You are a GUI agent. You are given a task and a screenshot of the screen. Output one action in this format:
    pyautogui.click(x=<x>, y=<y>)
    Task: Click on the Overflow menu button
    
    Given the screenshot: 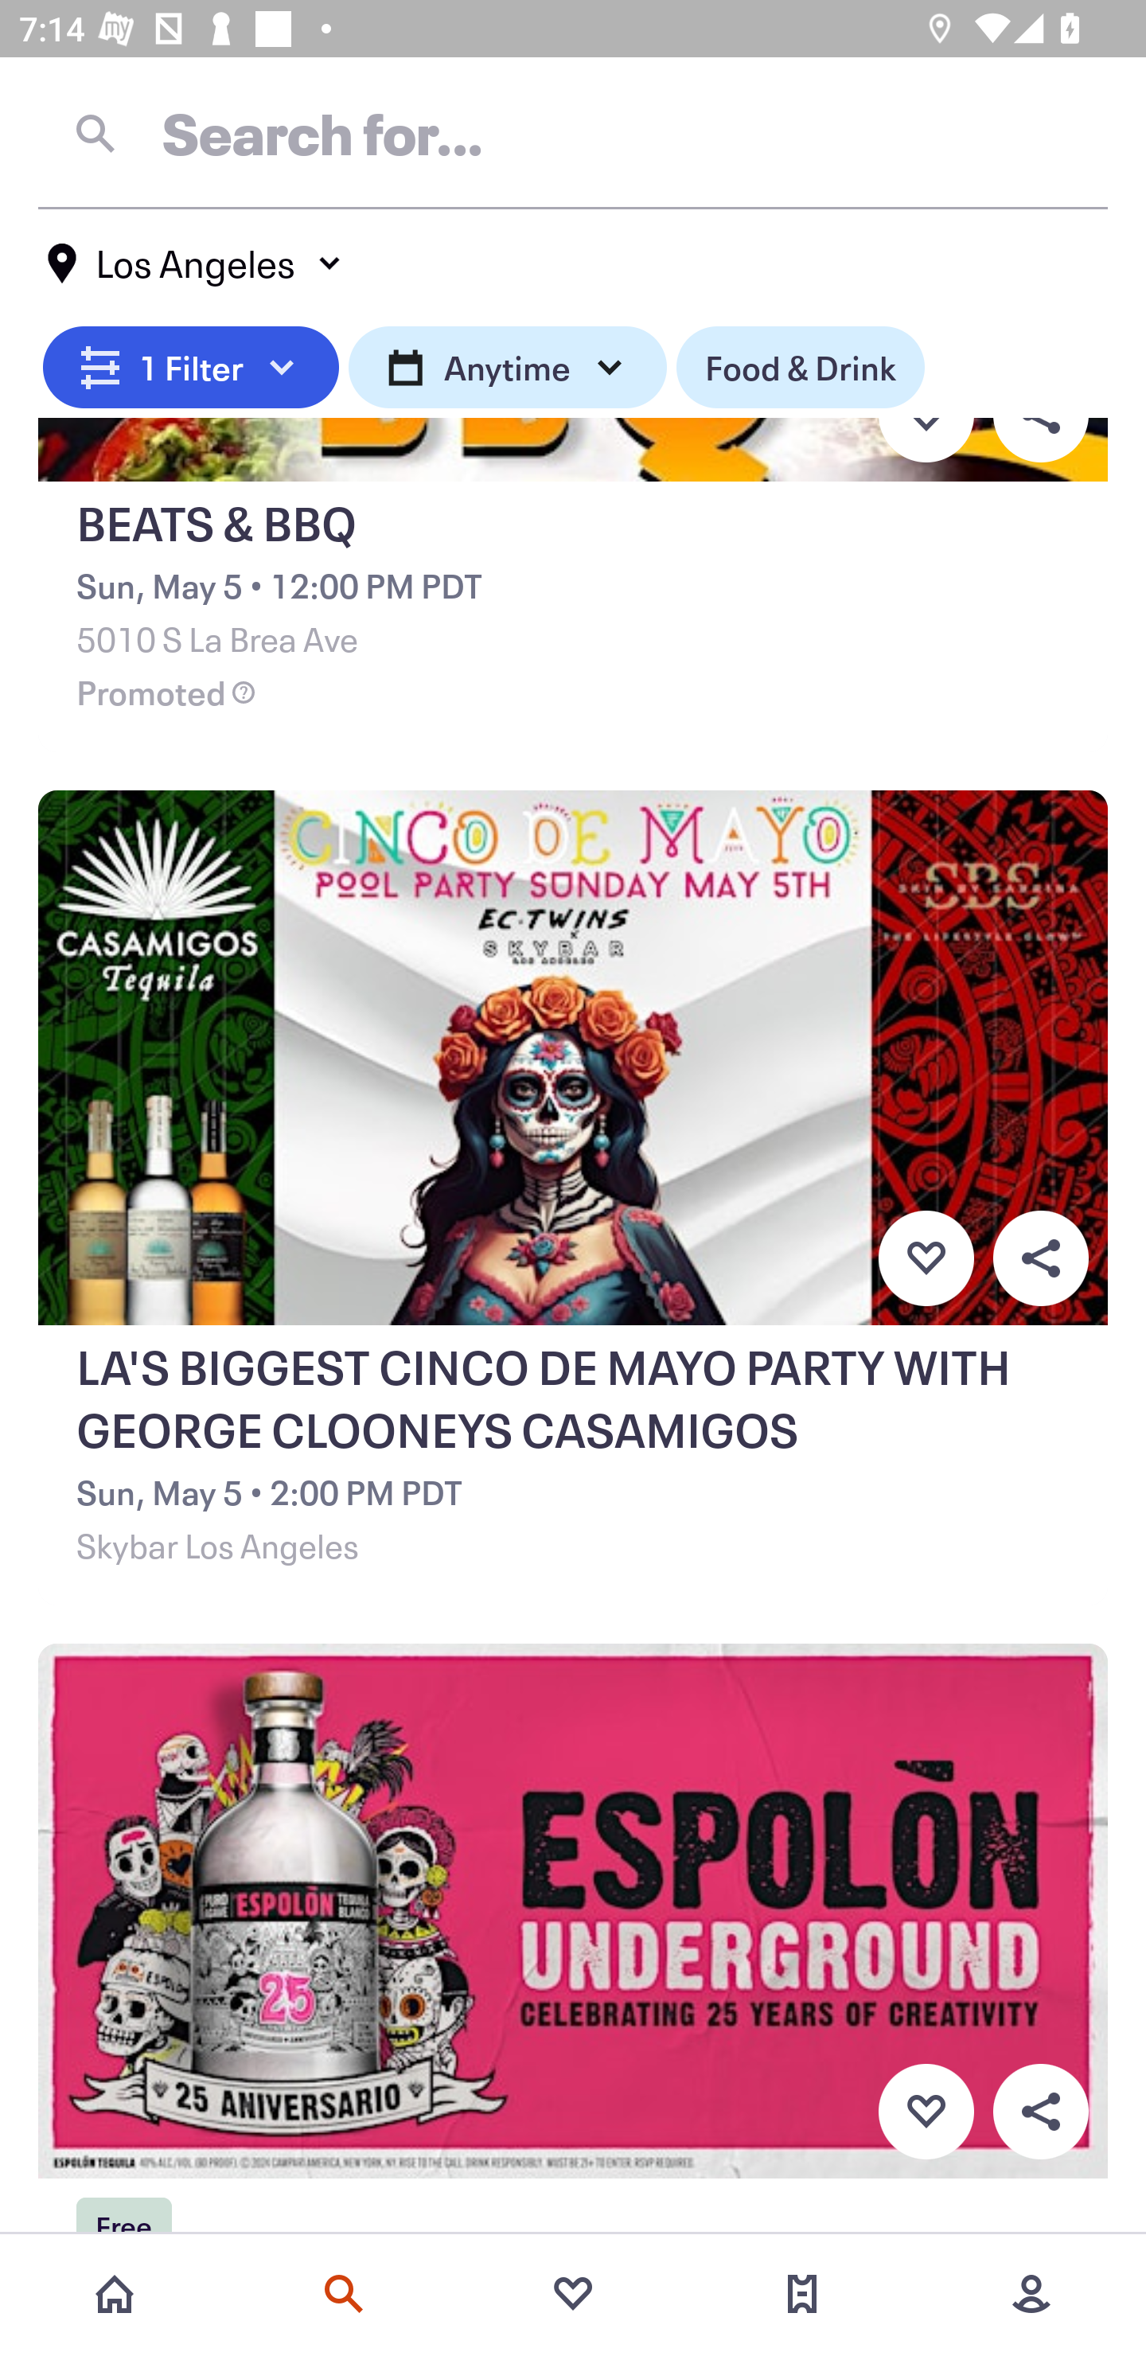 What is the action you would take?
    pyautogui.click(x=1040, y=1258)
    